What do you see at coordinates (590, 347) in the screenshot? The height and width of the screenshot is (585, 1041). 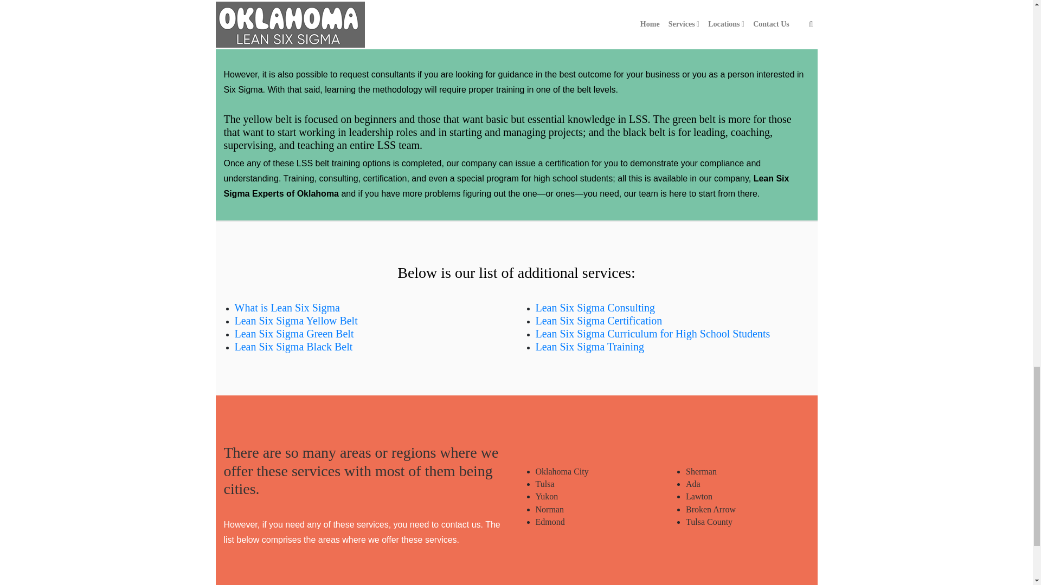 I see `Lean Six Sigma Training` at bounding box center [590, 347].